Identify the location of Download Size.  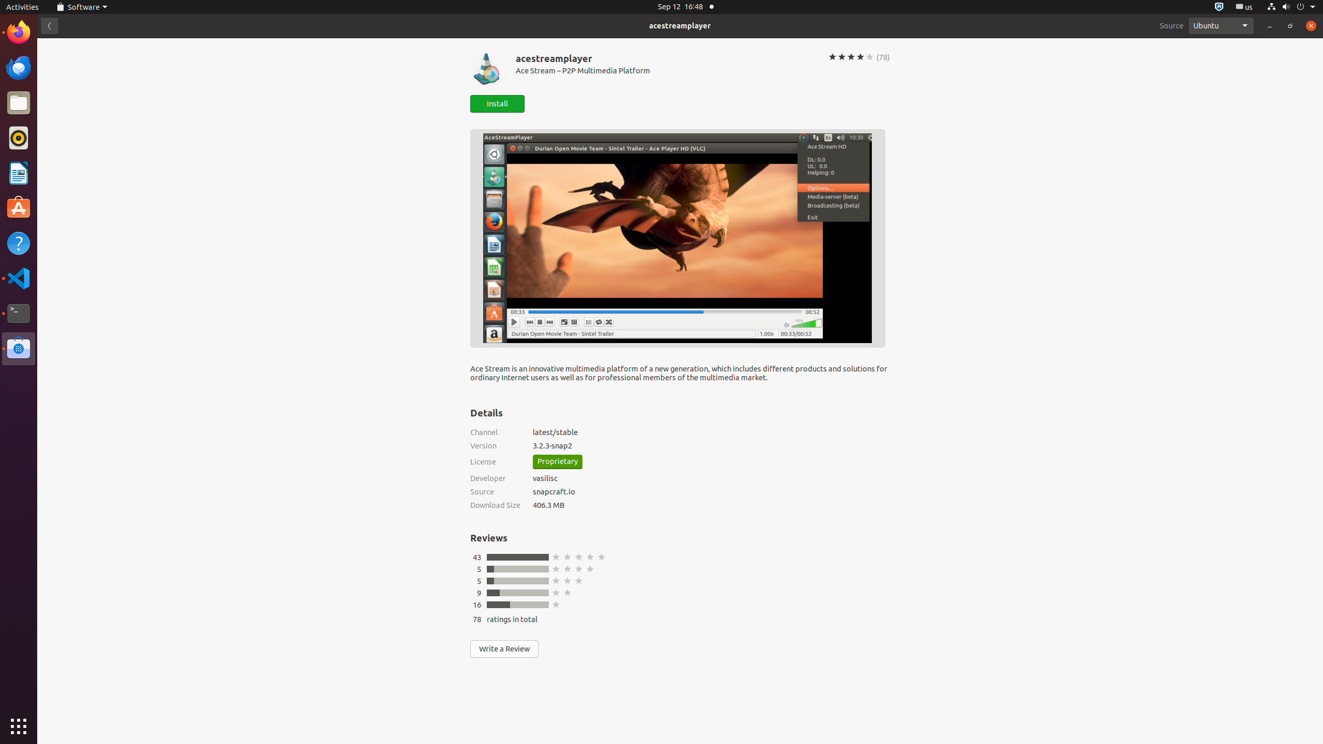
(495, 505).